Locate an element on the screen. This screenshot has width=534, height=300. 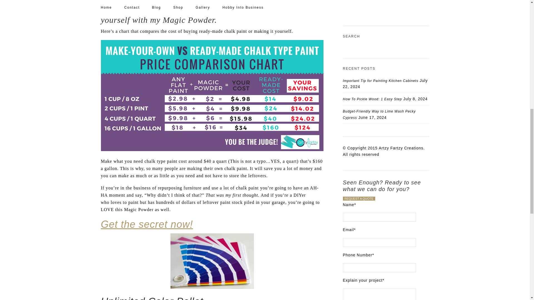
Important Tip for Painting Kitchen Cabinets is located at coordinates (380, 81).